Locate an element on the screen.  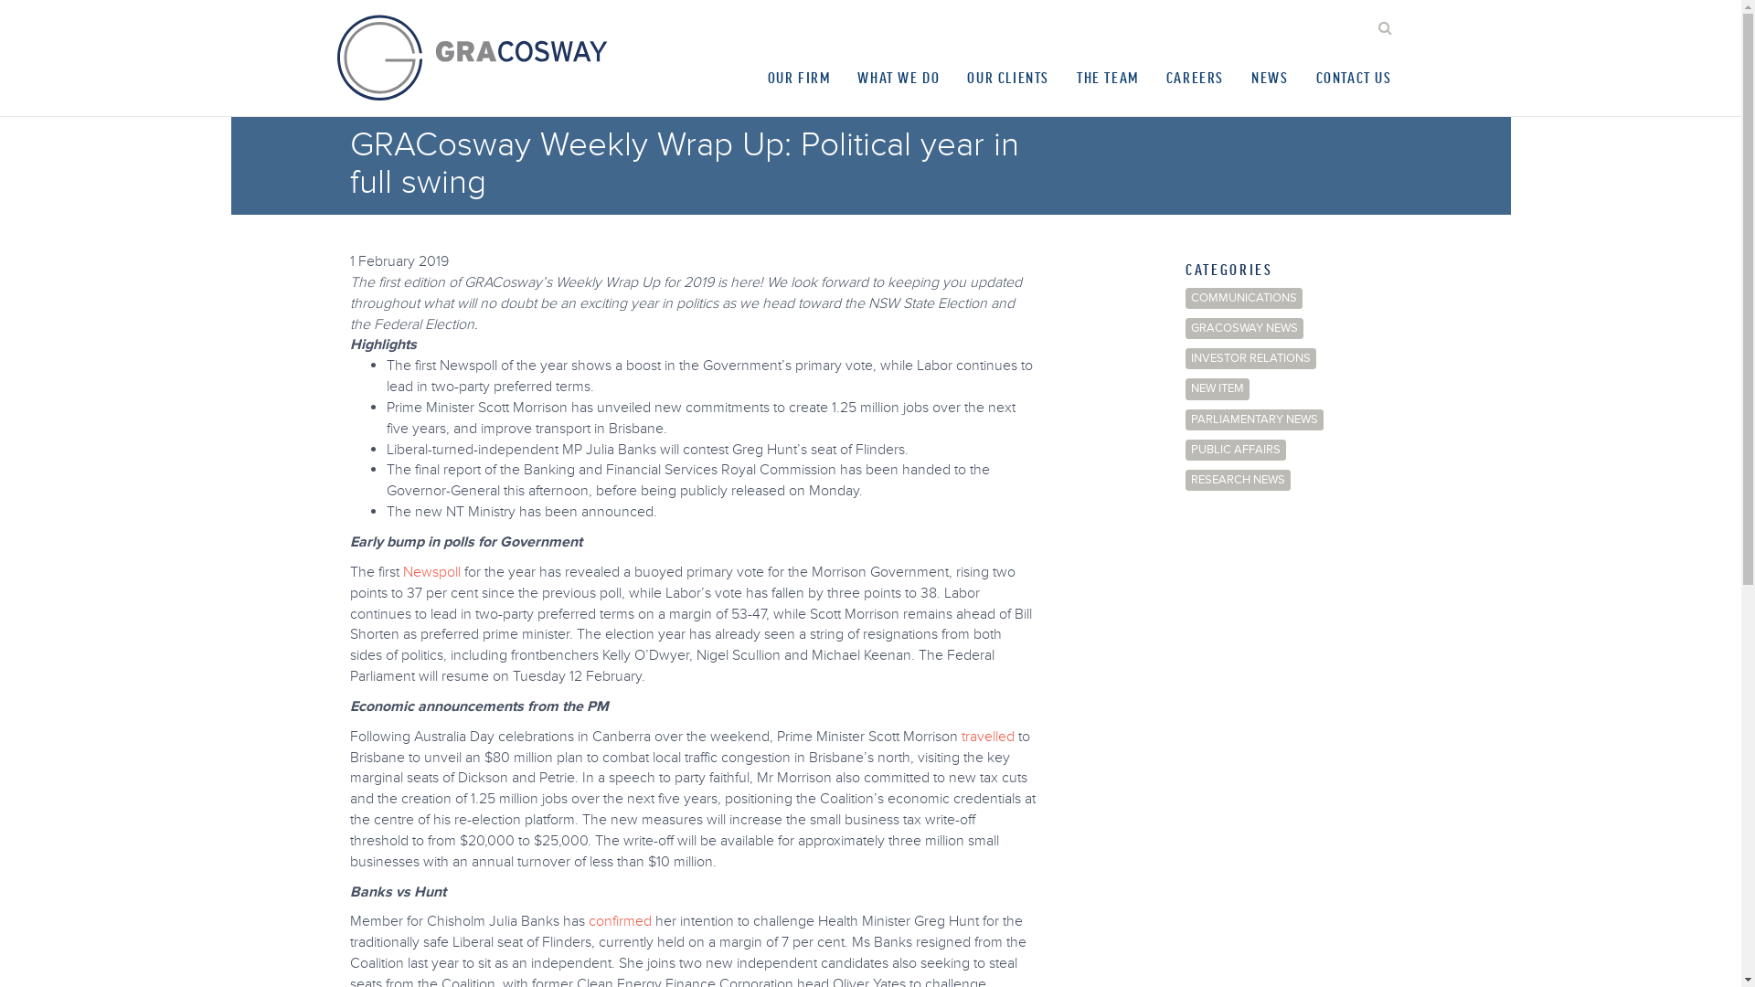
CAREERS is located at coordinates (1196, 78).